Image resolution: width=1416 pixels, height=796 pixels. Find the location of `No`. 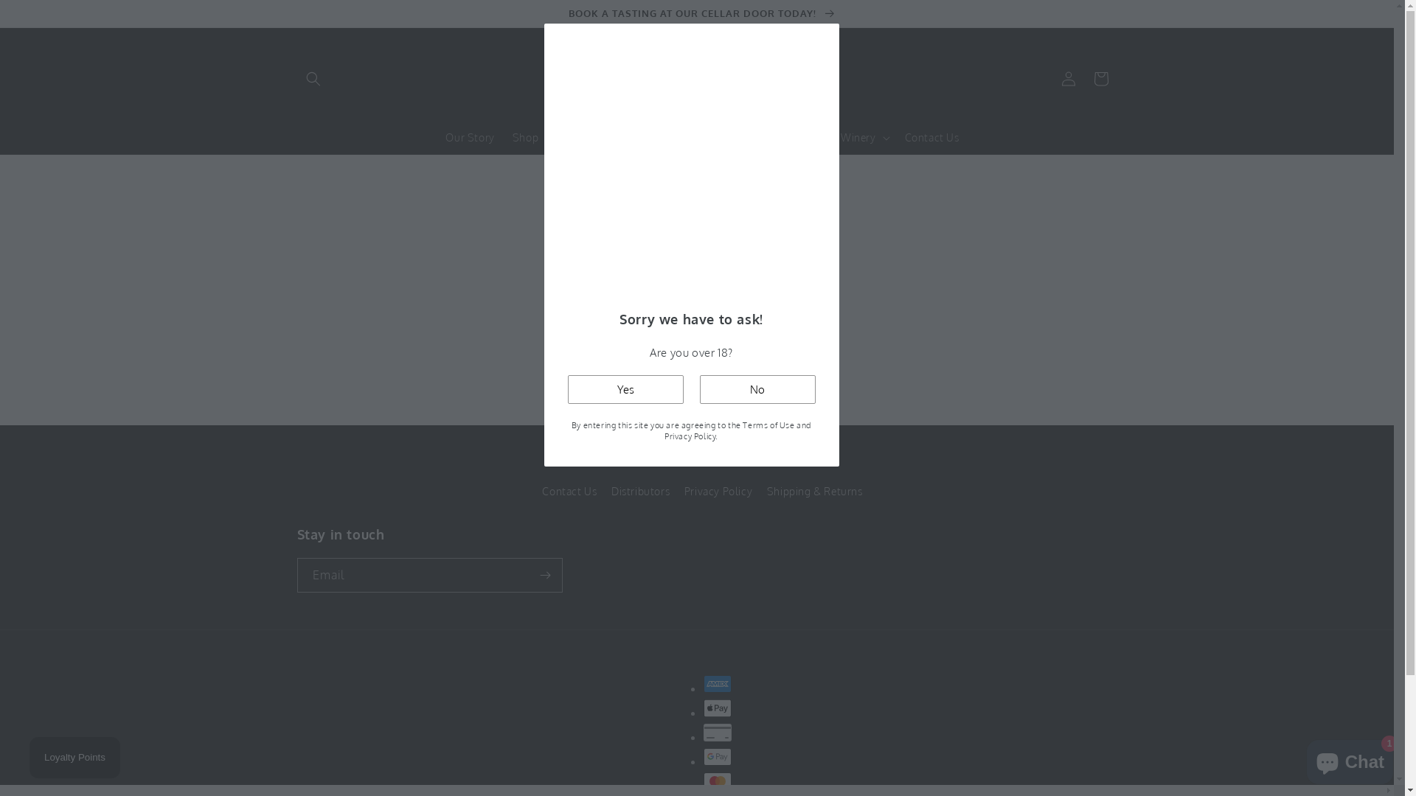

No is located at coordinates (757, 389).